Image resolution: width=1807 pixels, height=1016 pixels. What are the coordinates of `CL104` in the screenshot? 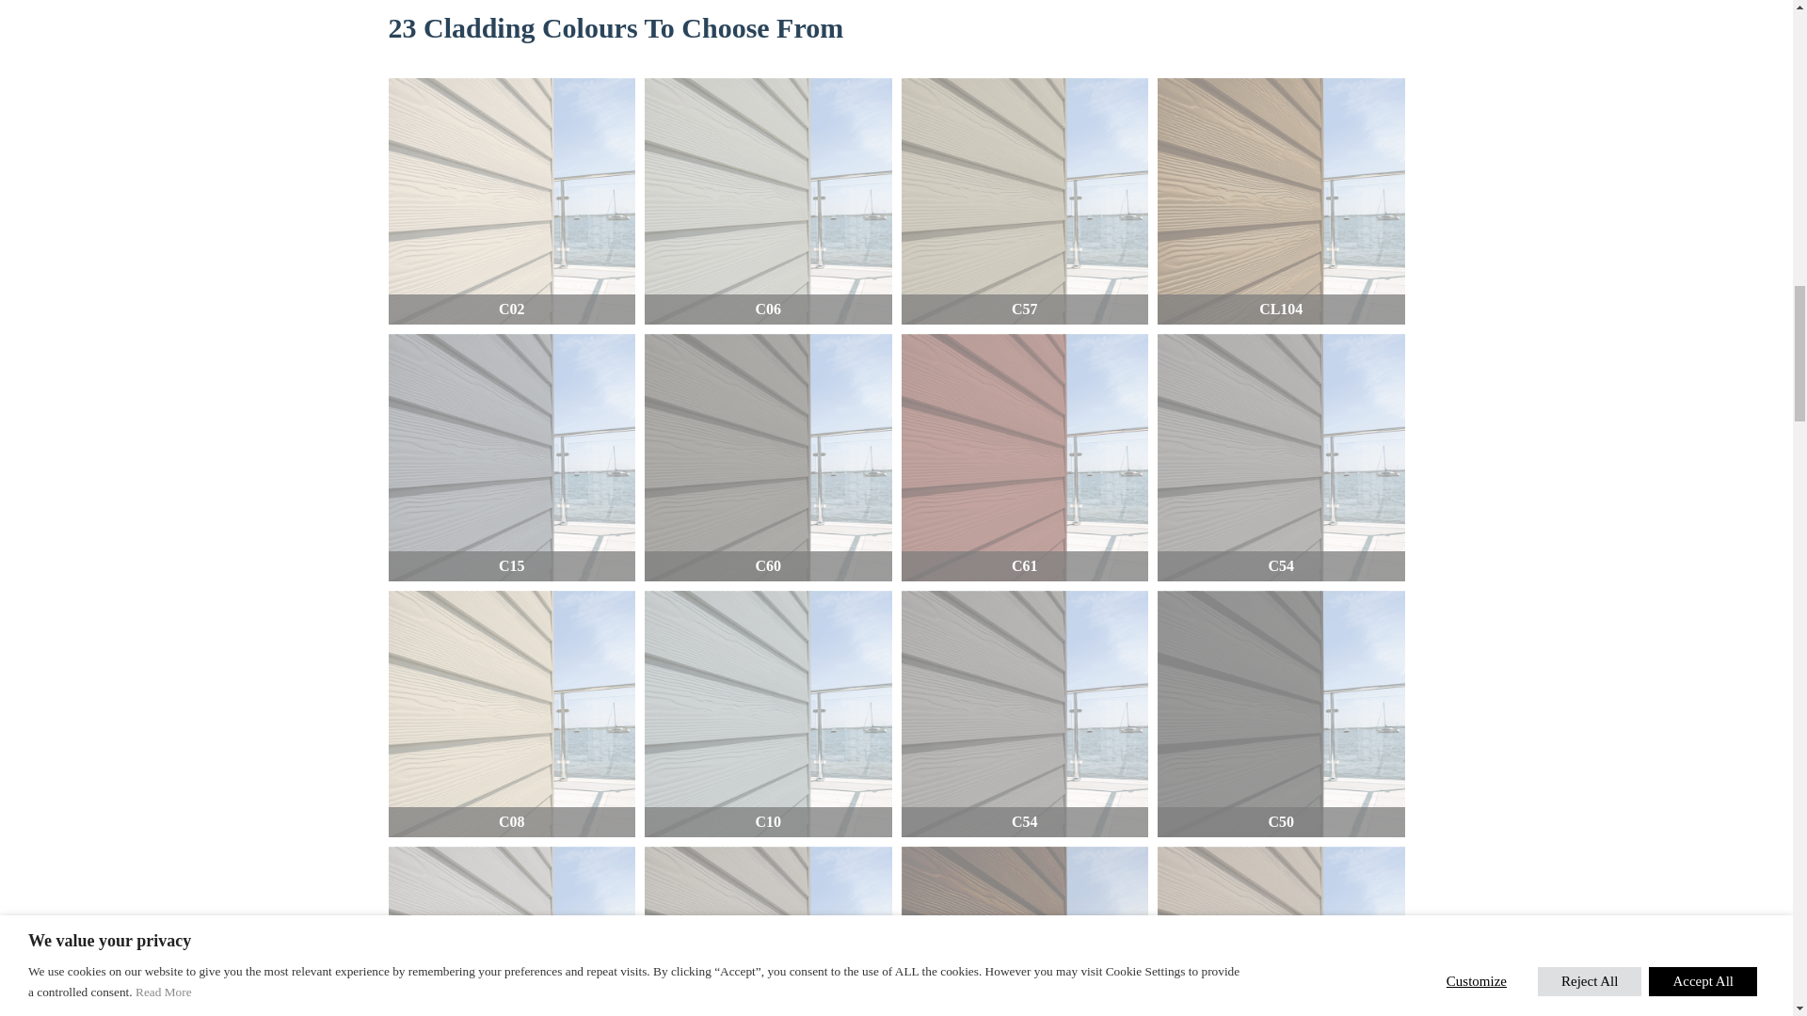 It's located at (1026, 931).